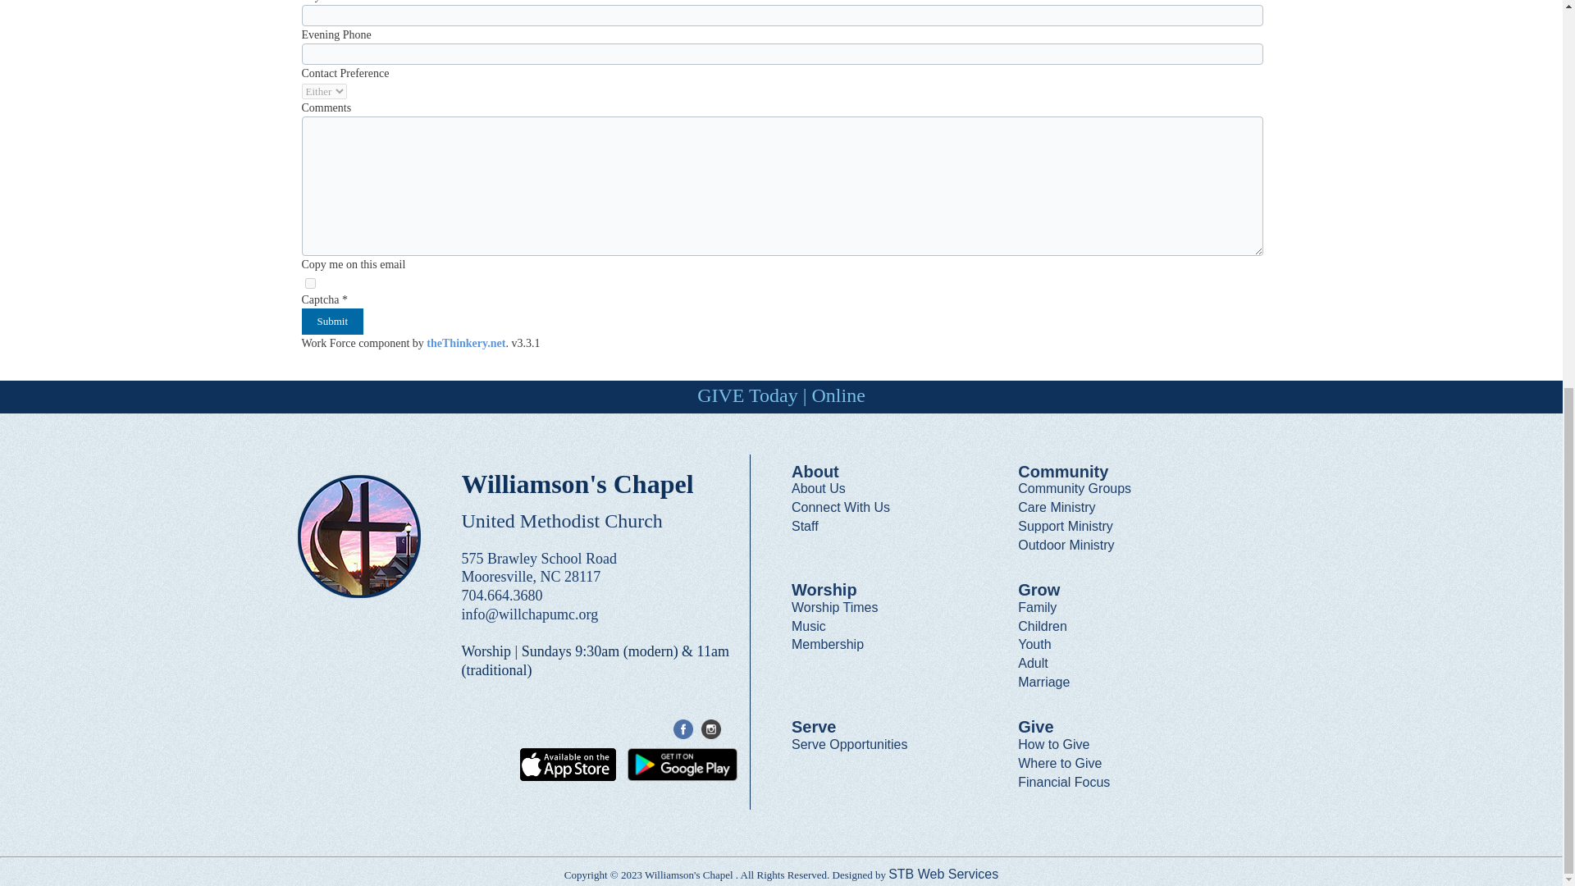  What do you see at coordinates (310, 284) in the screenshot?
I see `1` at bounding box center [310, 284].